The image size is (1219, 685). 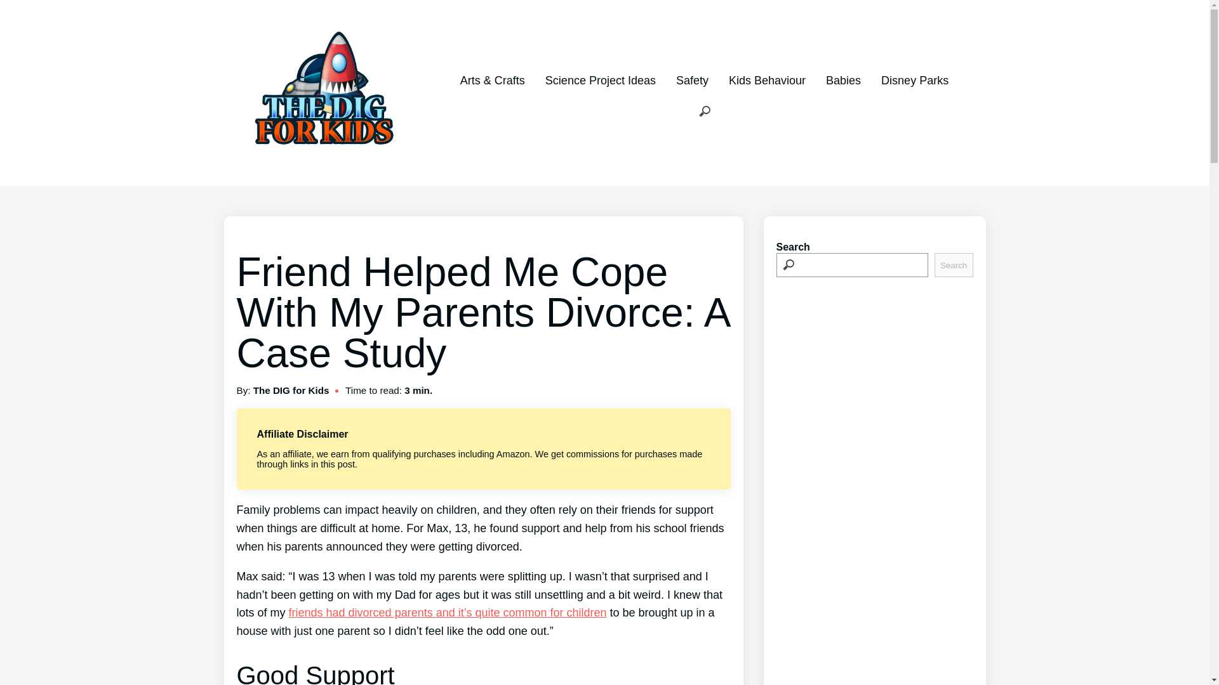 I want to click on Kids Behaviour, so click(x=767, y=80).